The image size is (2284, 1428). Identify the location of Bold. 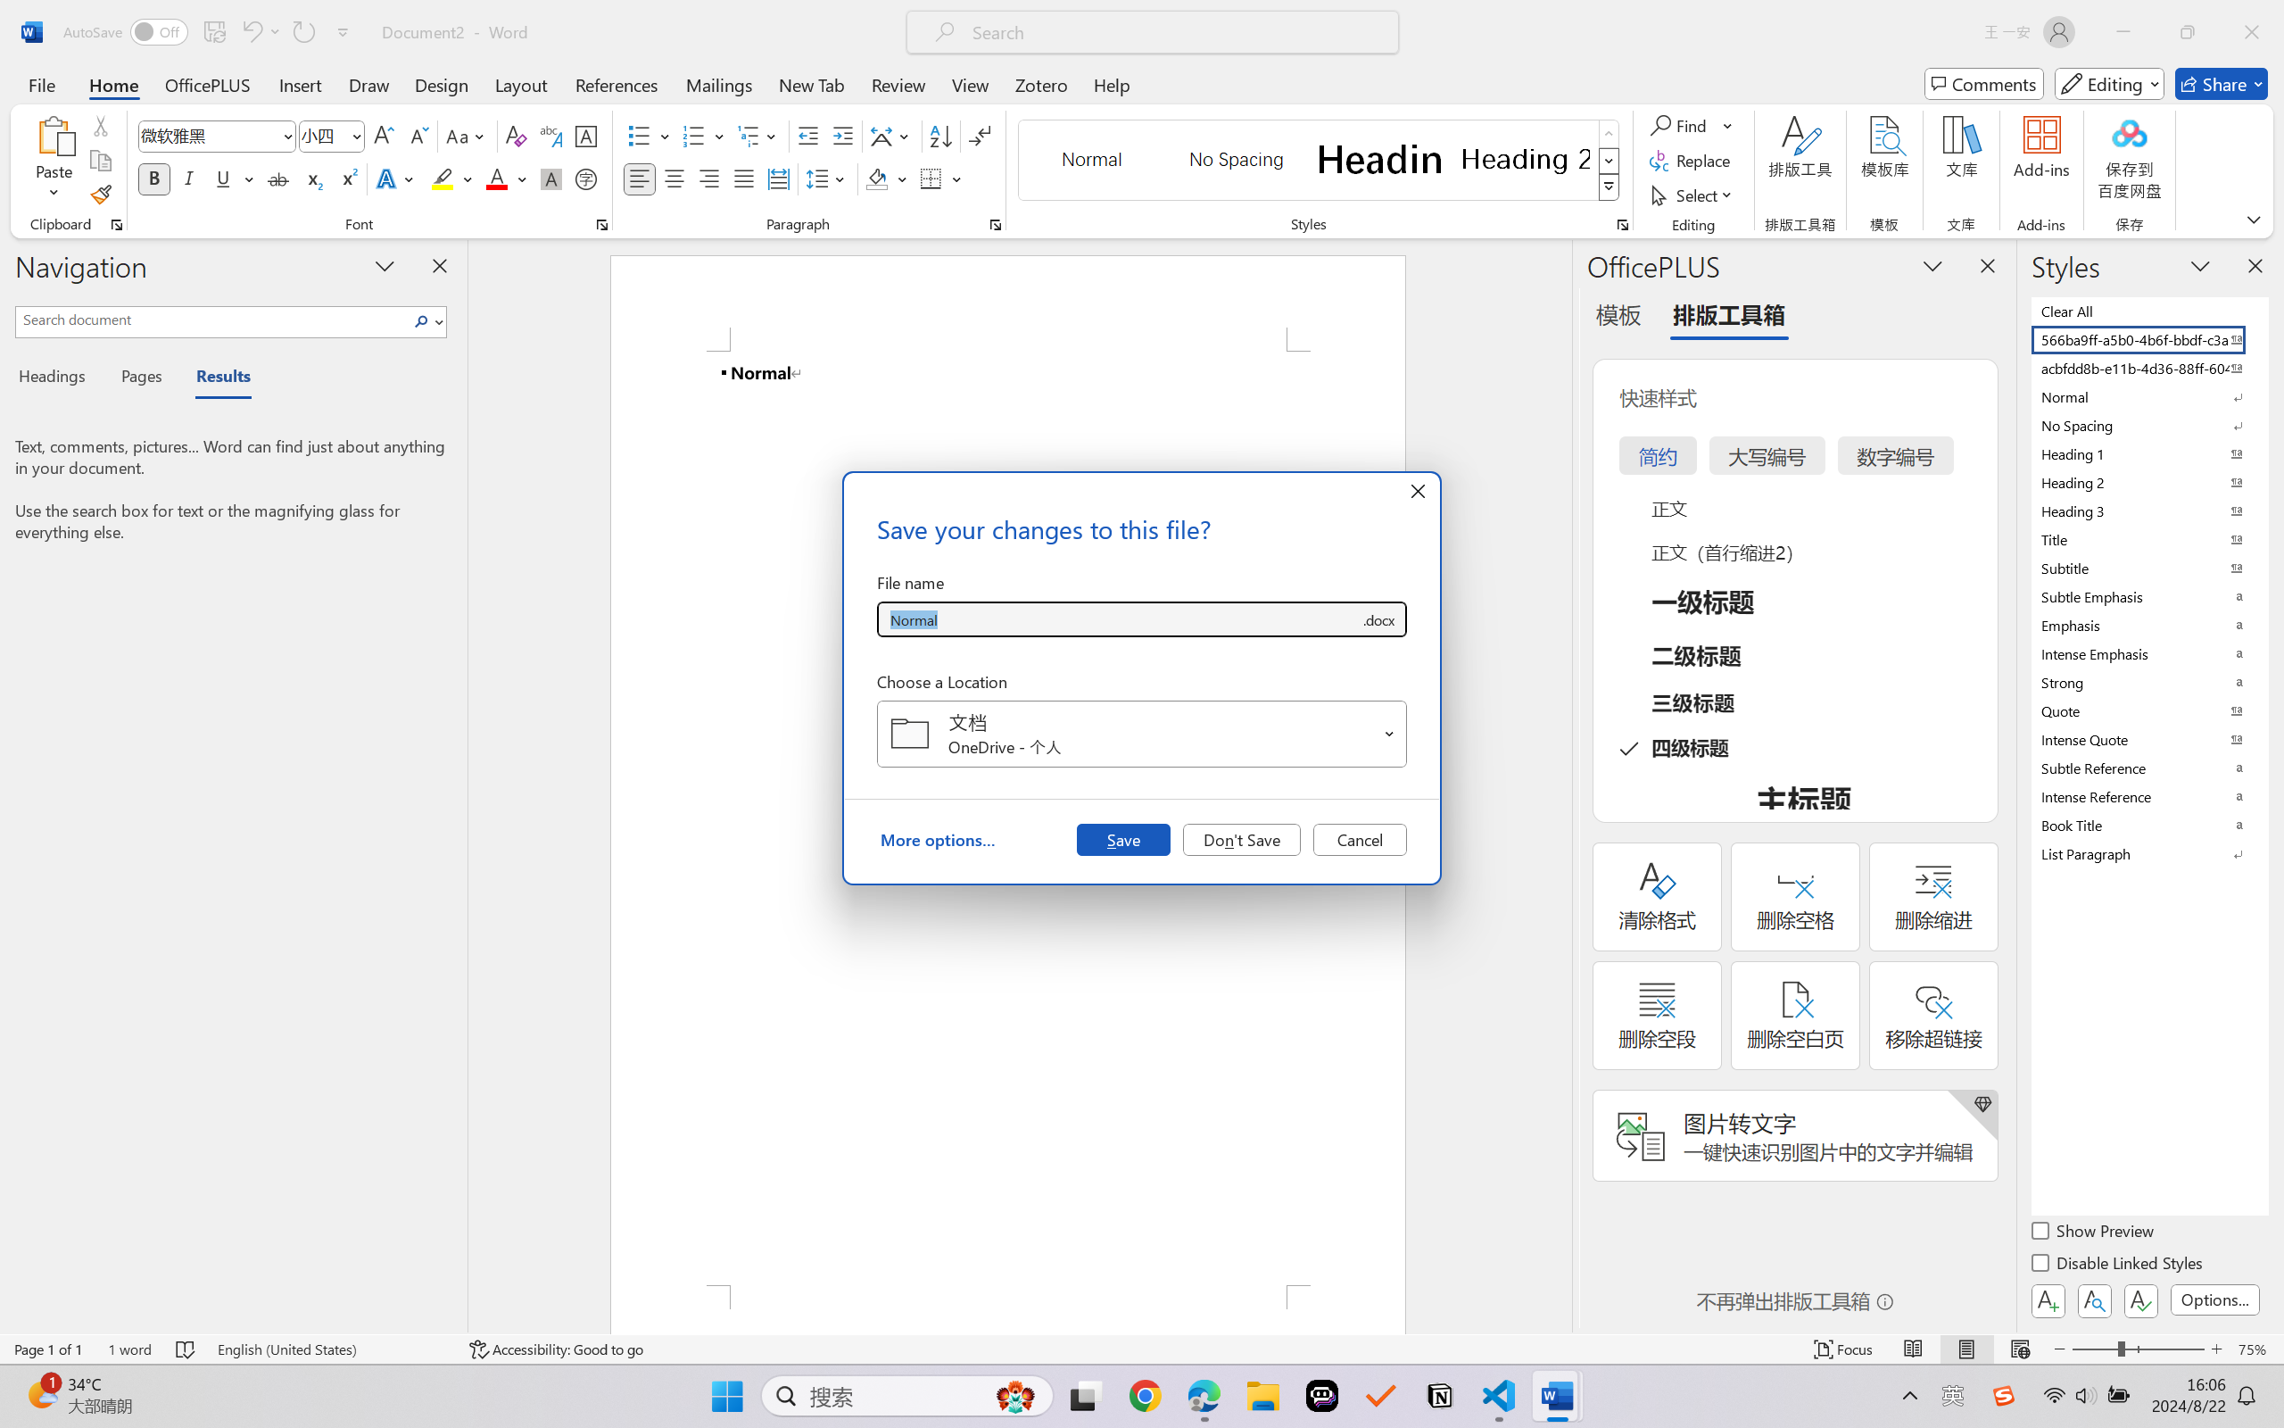
(155, 178).